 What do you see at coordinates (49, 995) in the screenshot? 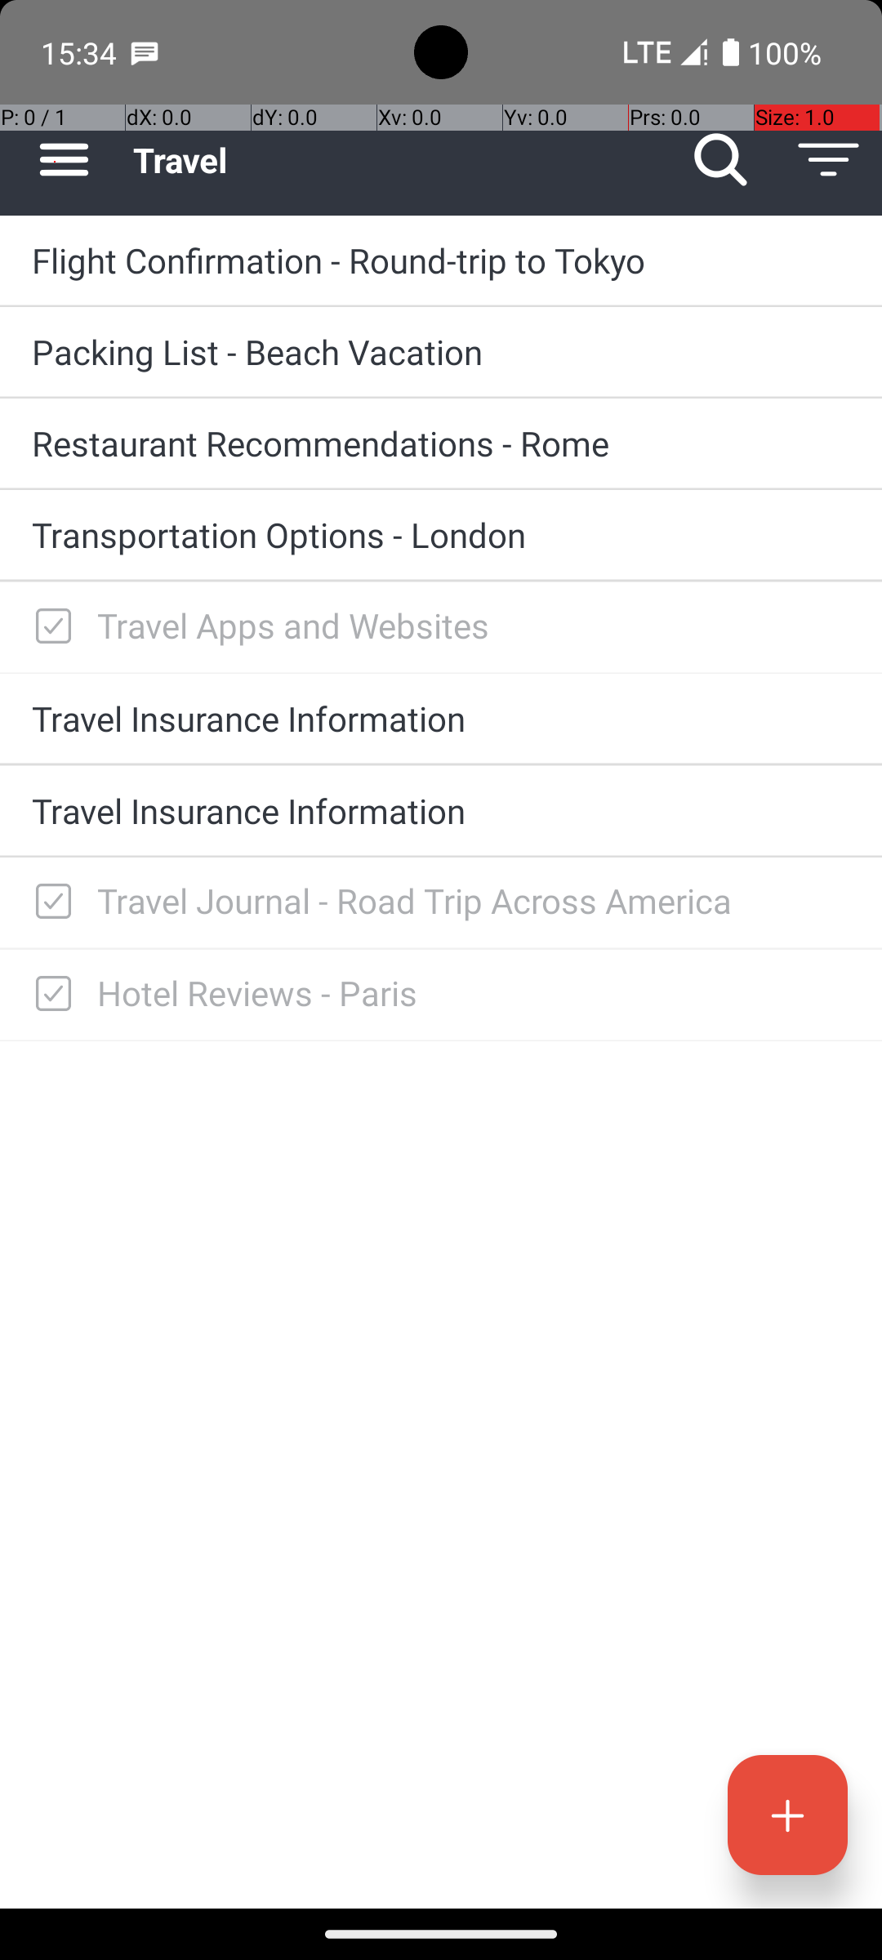
I see `to-do: Hotel Reviews - Paris` at bounding box center [49, 995].